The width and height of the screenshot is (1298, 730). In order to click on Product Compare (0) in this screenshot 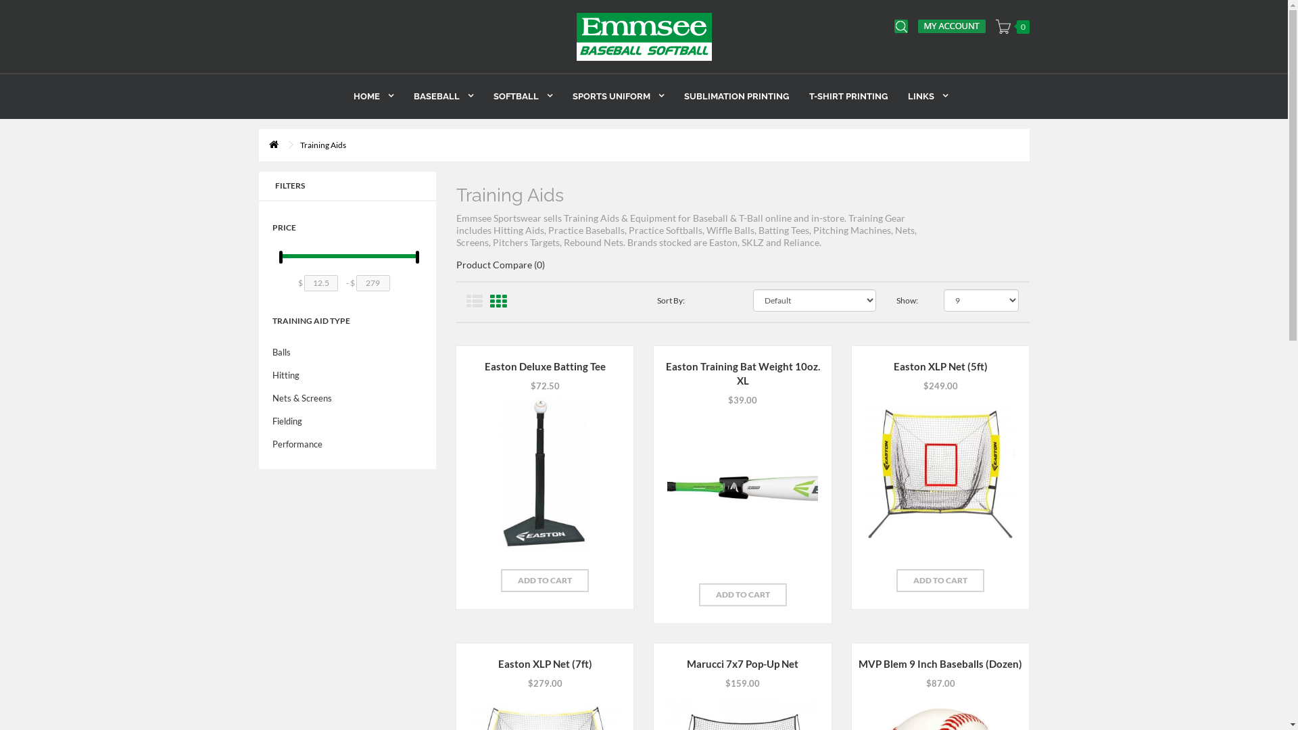, I will do `click(500, 265)`.